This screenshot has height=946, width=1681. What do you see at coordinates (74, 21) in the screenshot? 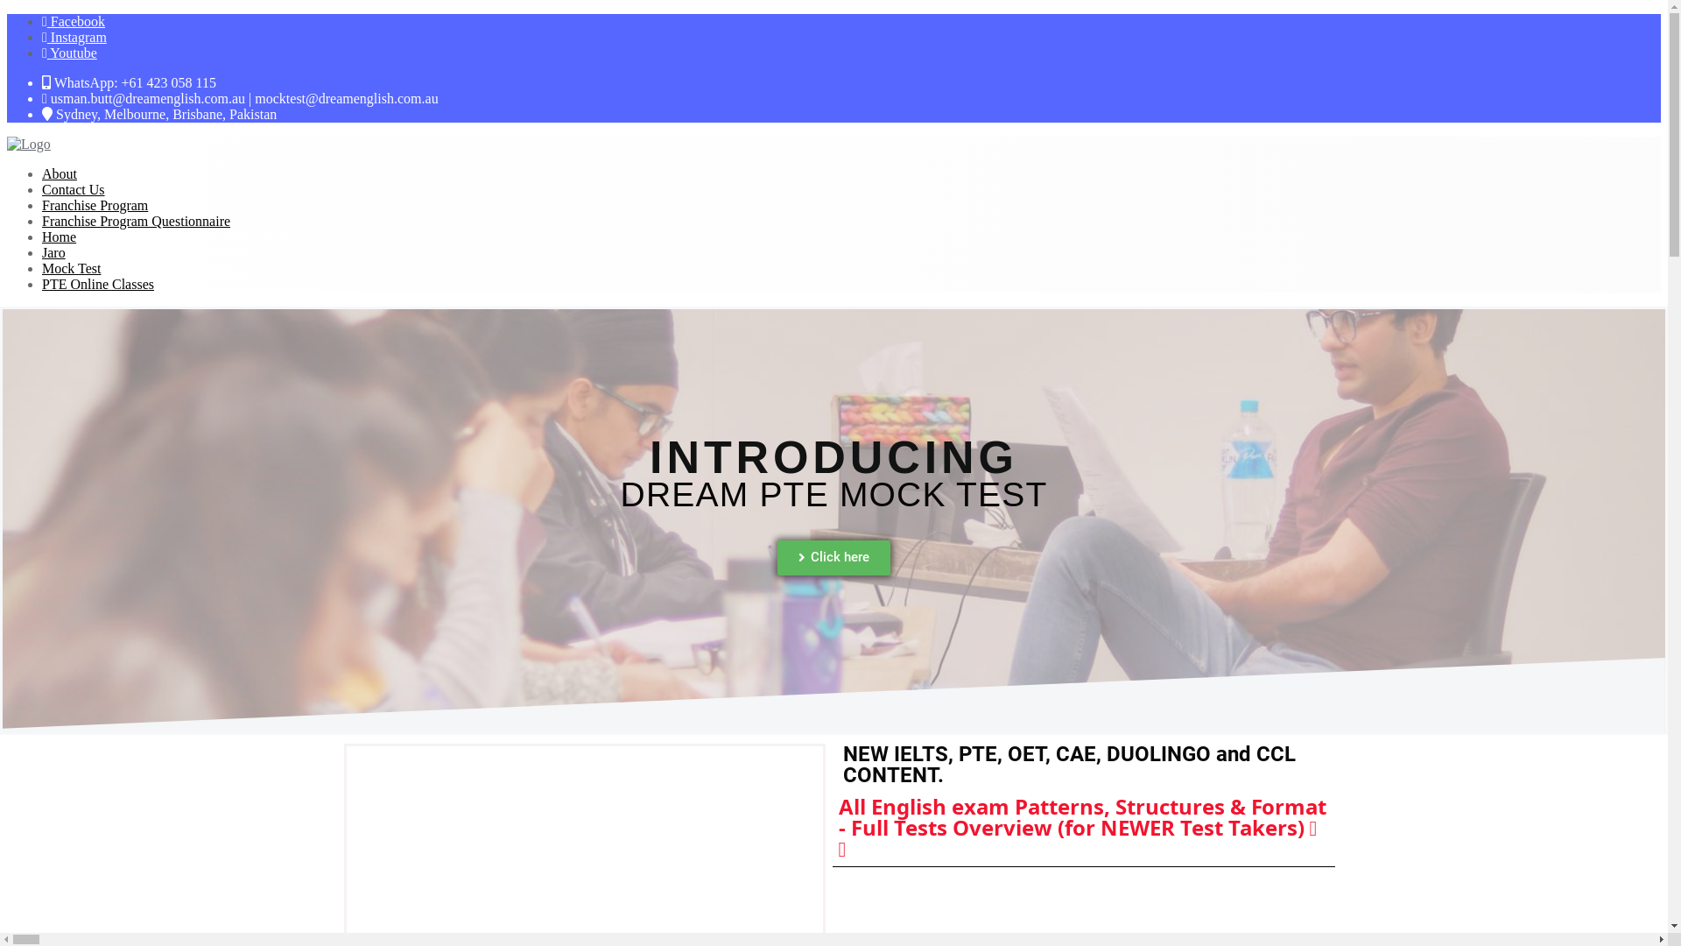
I see `Facebook` at bounding box center [74, 21].